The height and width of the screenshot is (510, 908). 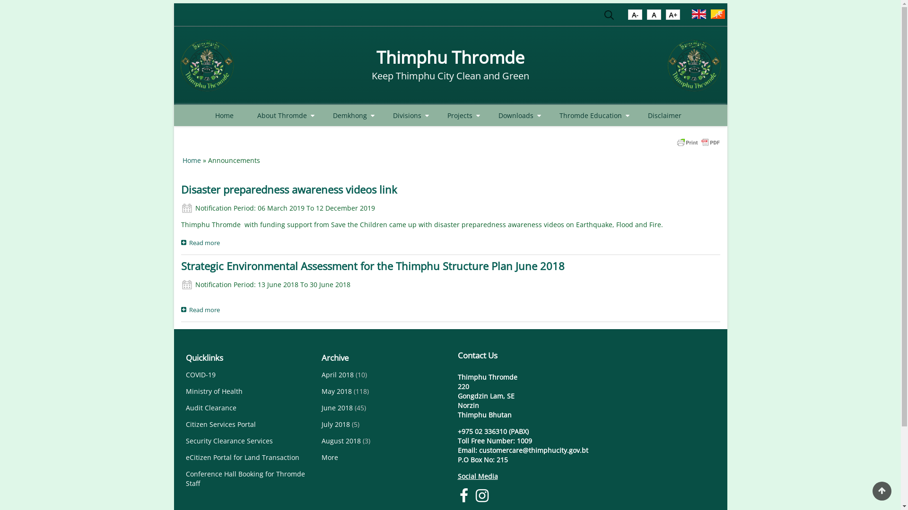 I want to click on Home, so click(x=224, y=115).